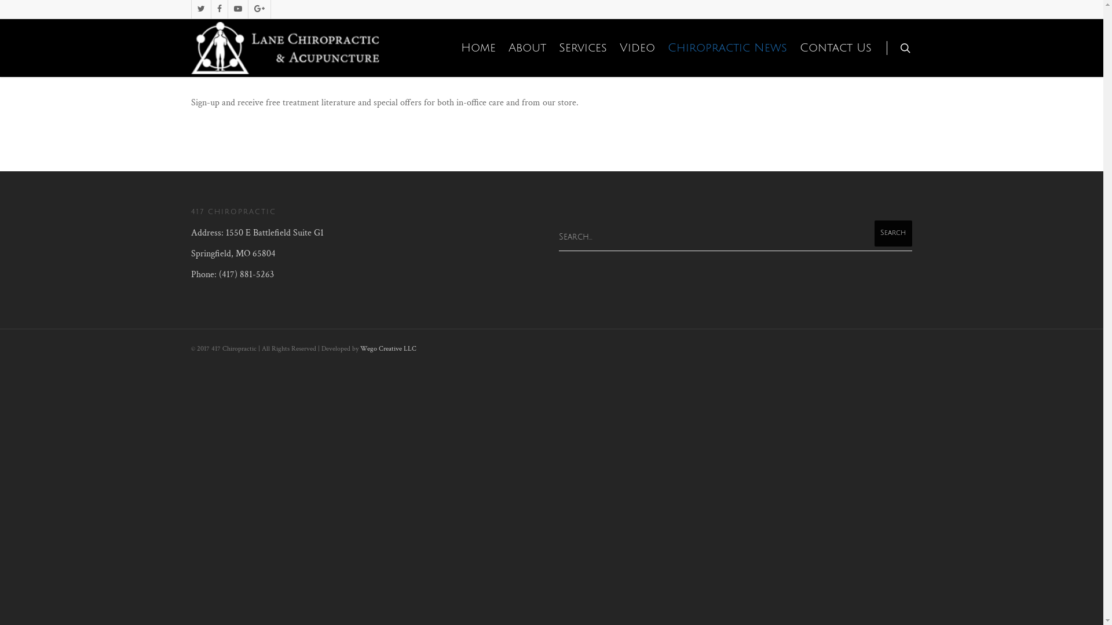 This screenshot has width=1112, height=625. I want to click on Wego Creative LLC, so click(388, 348).